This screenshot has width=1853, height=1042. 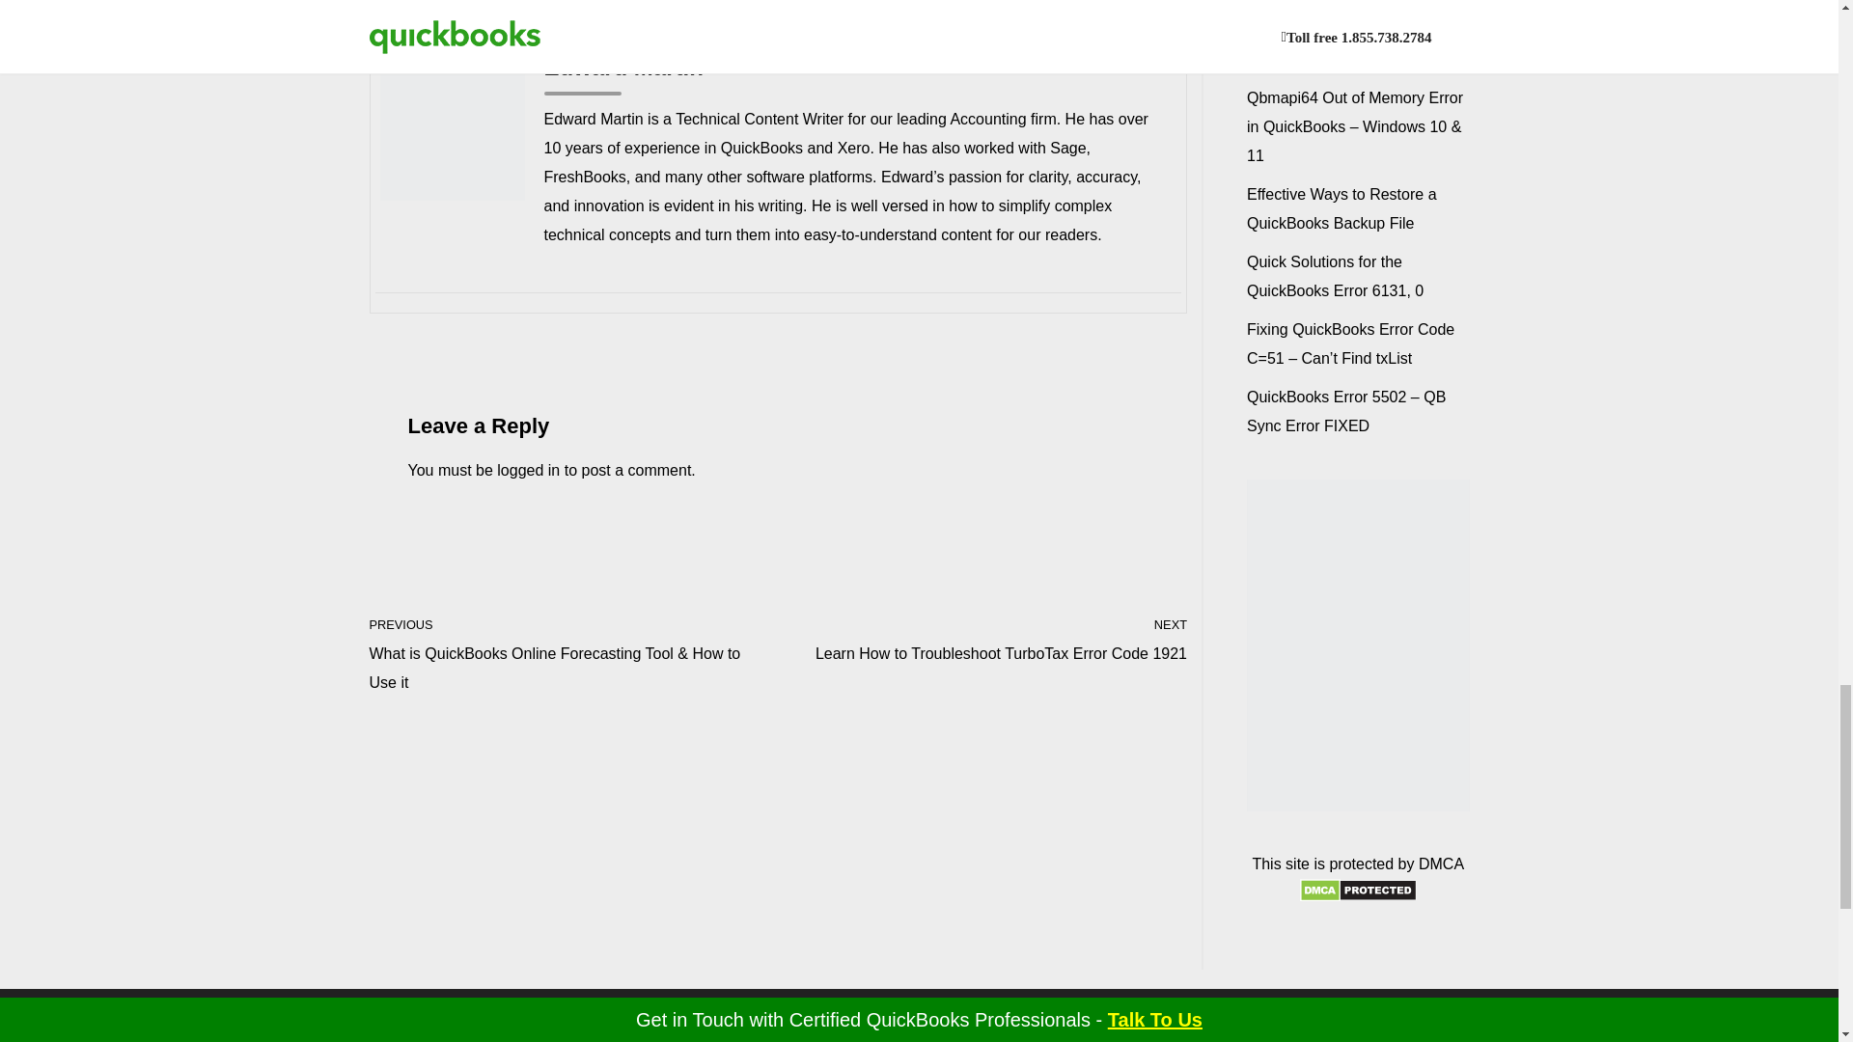 What do you see at coordinates (1359, 897) in the screenshot?
I see `DMCA.com Protection Status` at bounding box center [1359, 897].